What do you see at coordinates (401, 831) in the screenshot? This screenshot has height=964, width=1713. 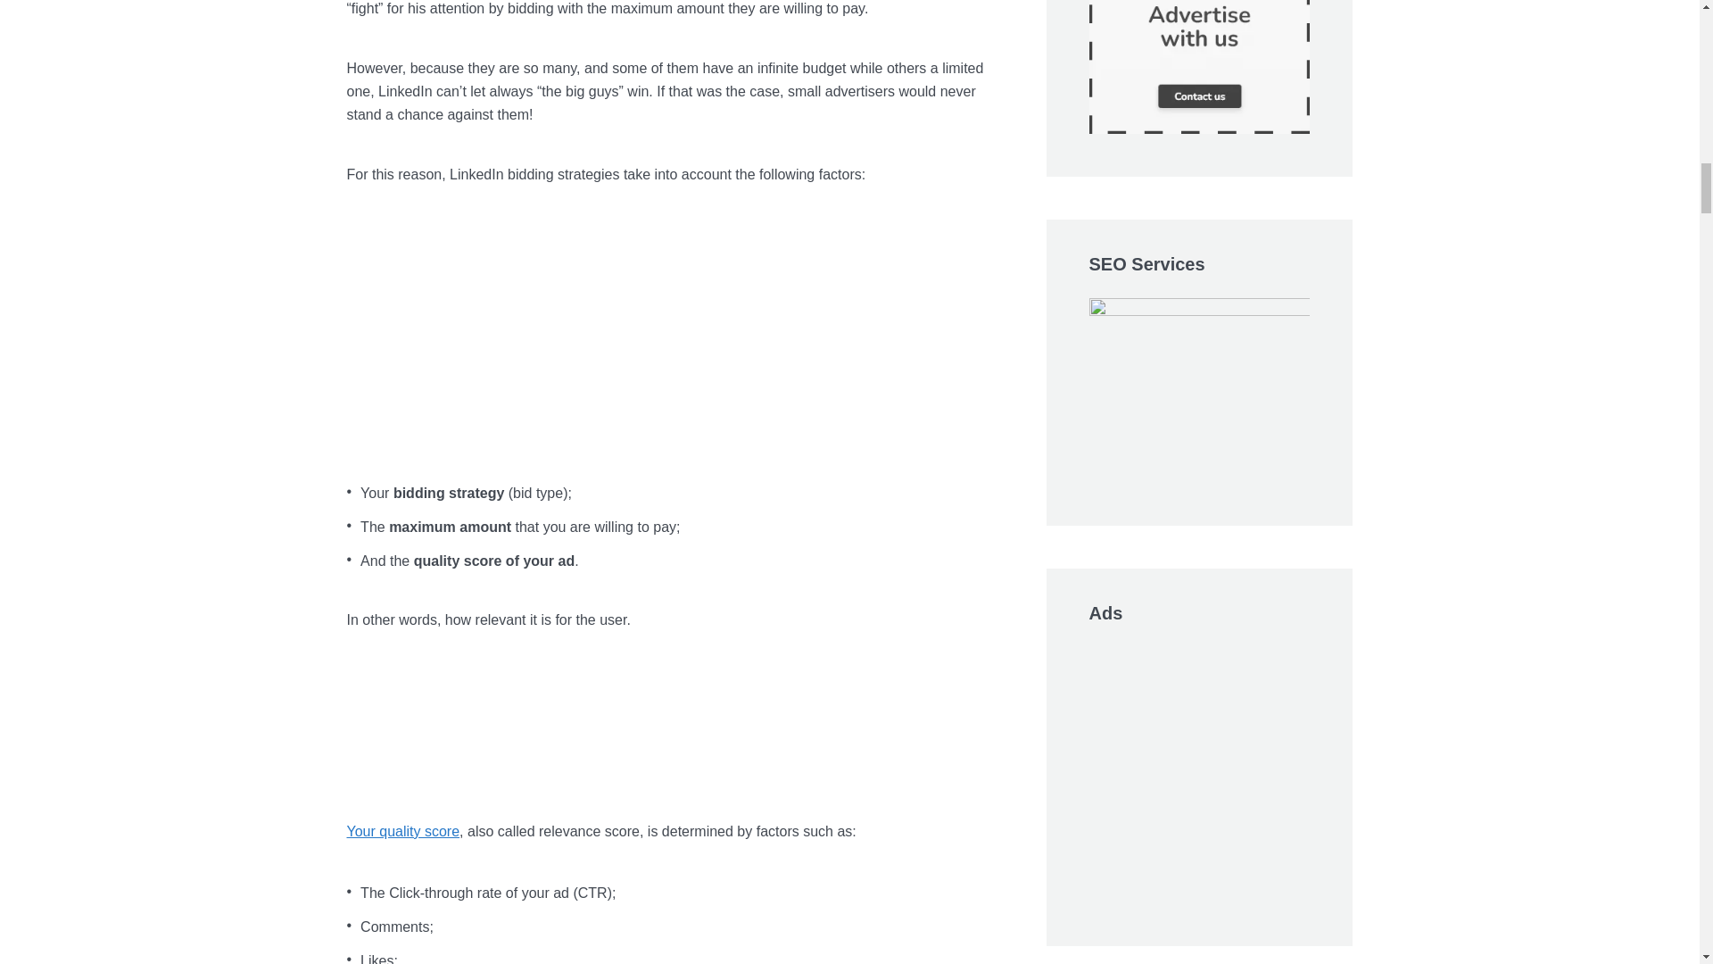 I see `Your quality score` at bounding box center [401, 831].